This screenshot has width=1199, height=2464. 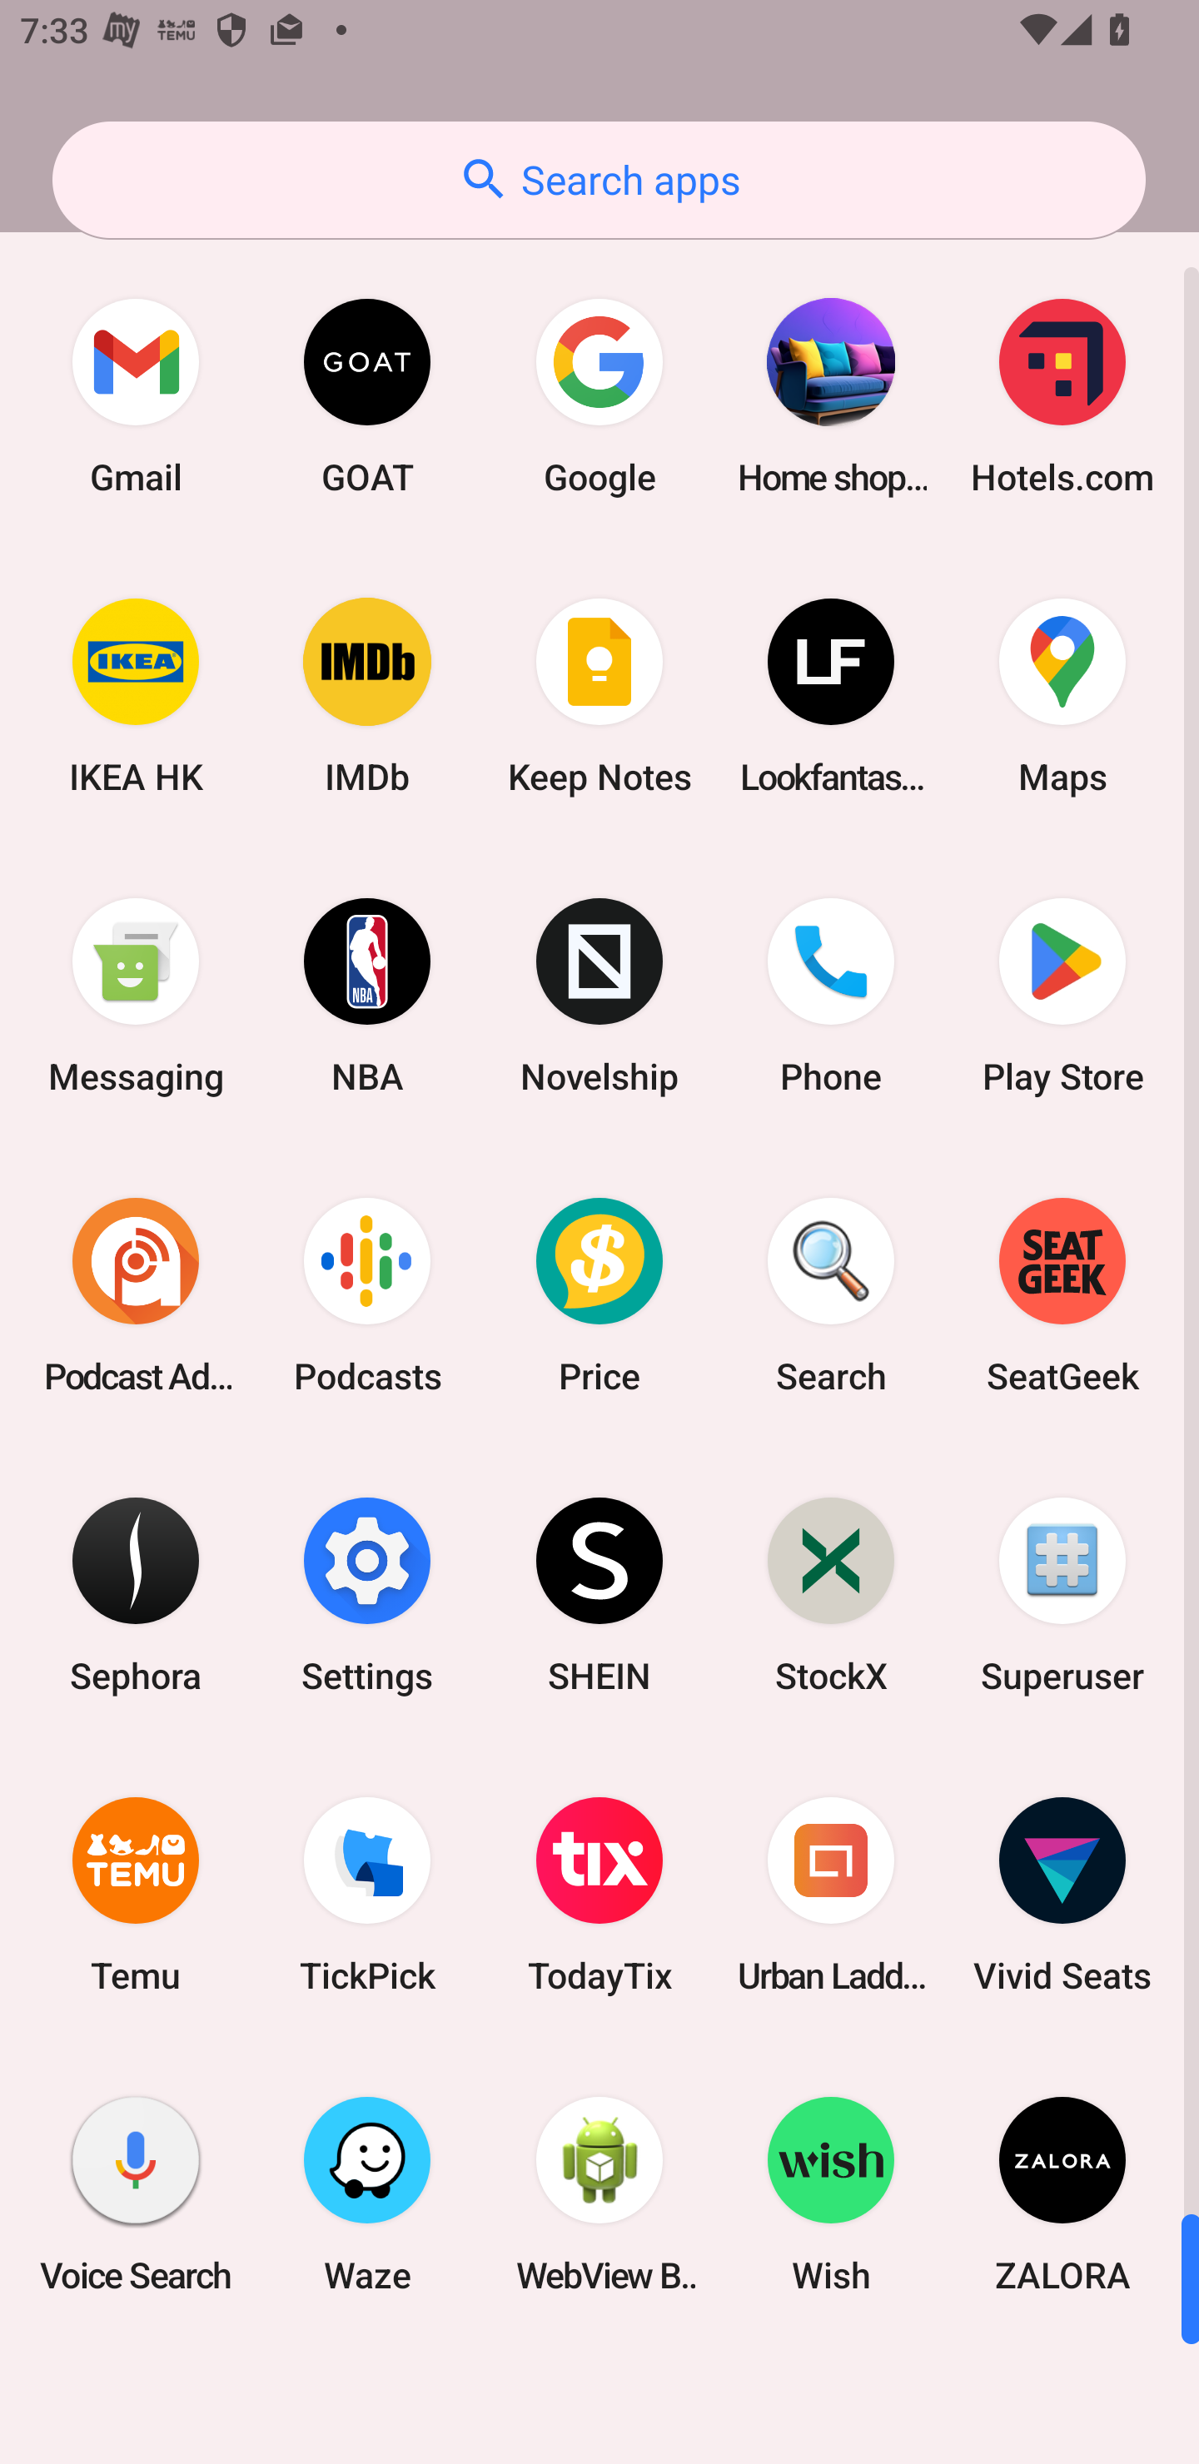 I want to click on Messaging, so click(x=136, y=996).